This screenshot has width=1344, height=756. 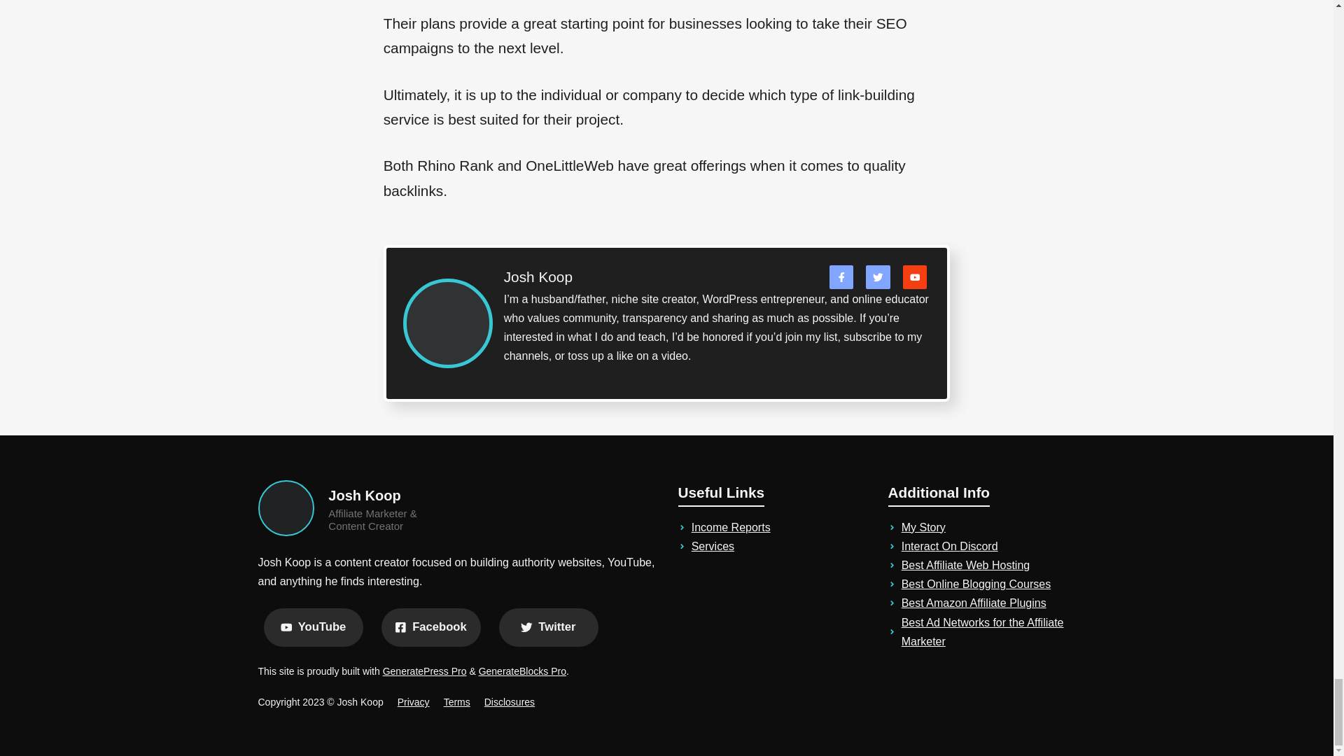 I want to click on GeneratePress Pro, so click(x=424, y=671).